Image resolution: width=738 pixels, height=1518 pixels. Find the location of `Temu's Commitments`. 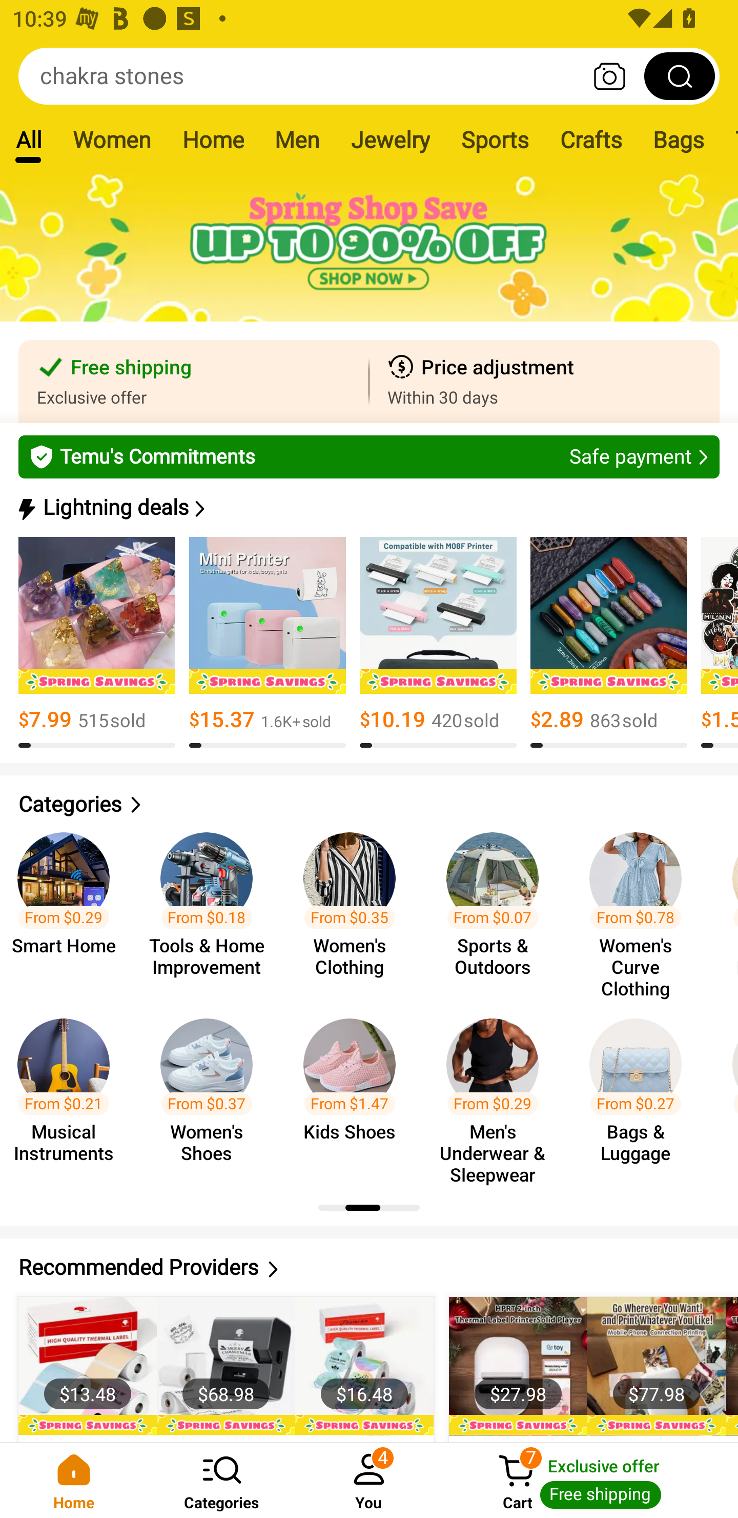

Temu's Commitments is located at coordinates (369, 456).